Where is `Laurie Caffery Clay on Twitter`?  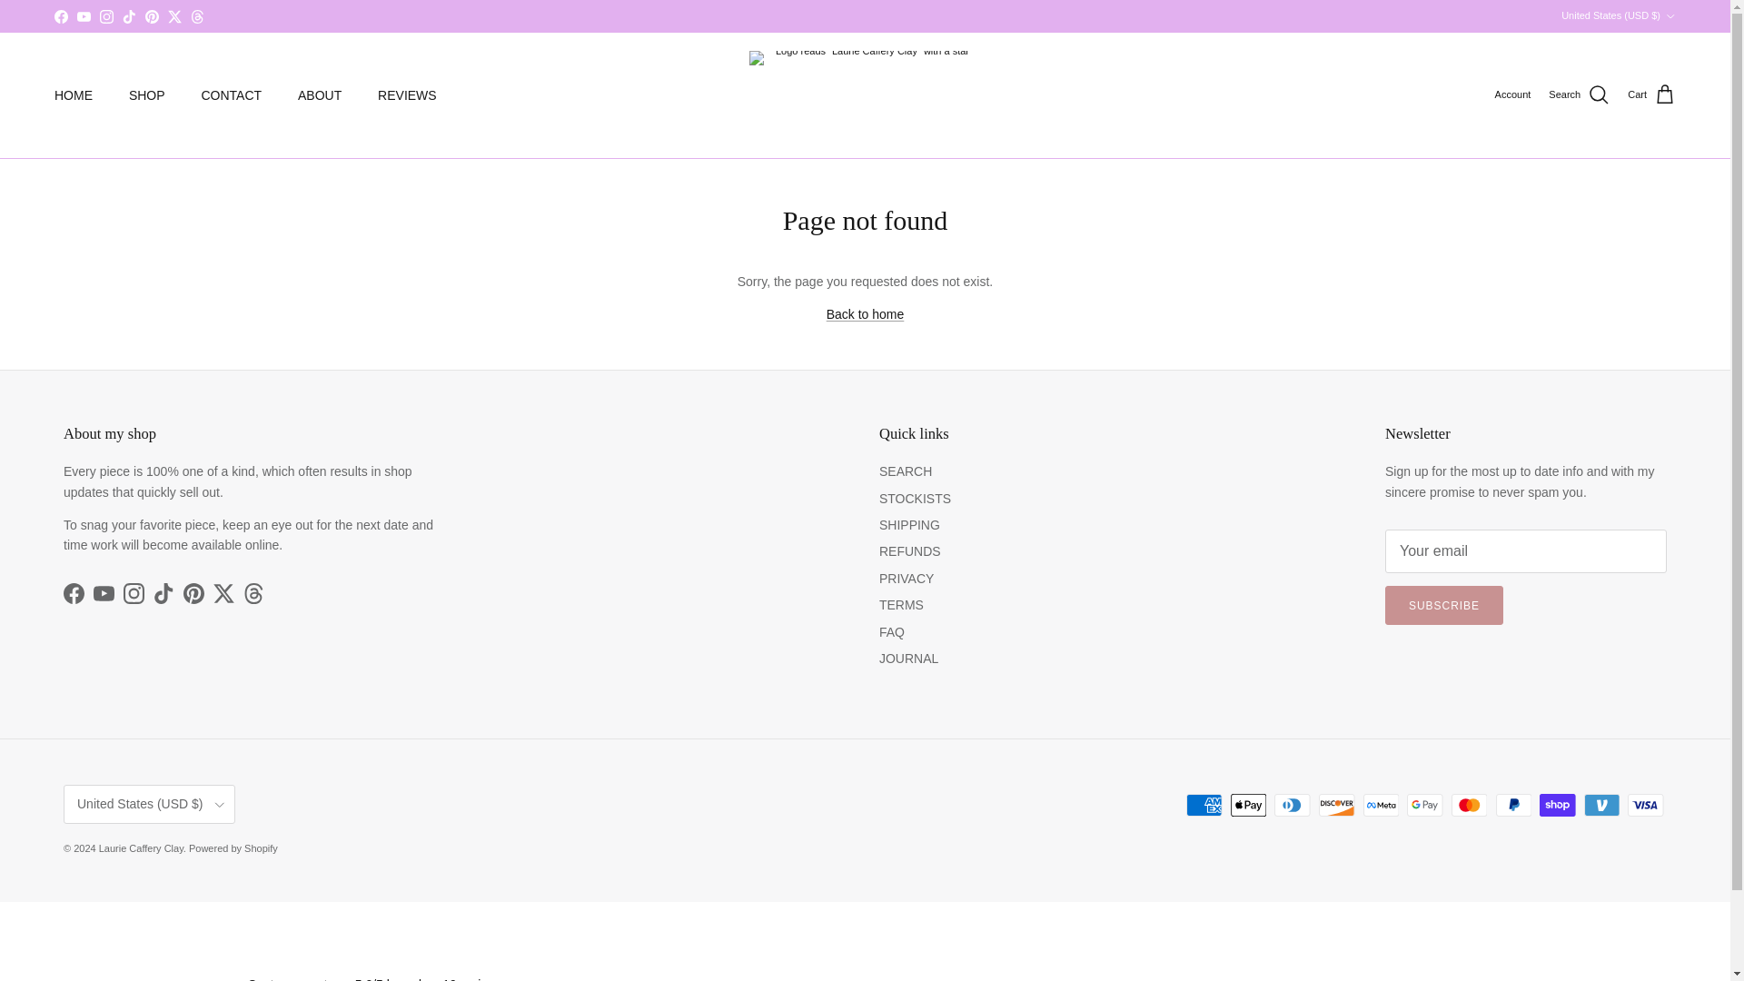 Laurie Caffery Clay on Twitter is located at coordinates (223, 593).